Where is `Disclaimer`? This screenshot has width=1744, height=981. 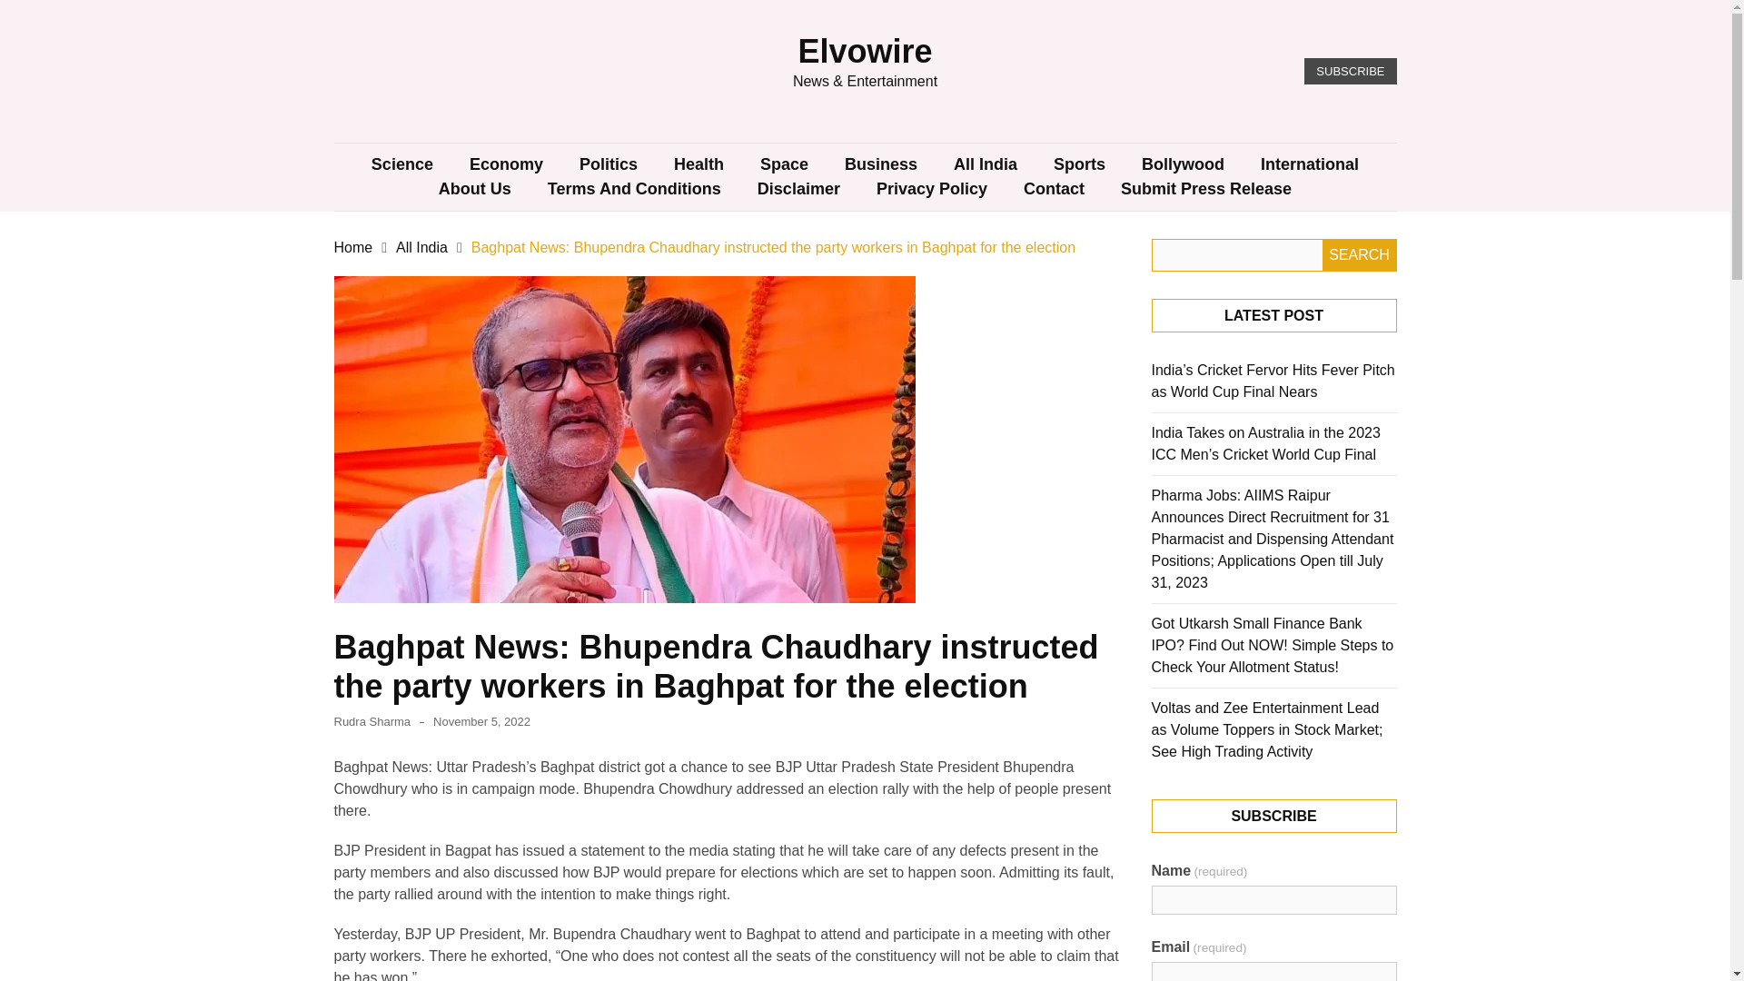
Disclaimer is located at coordinates (798, 189).